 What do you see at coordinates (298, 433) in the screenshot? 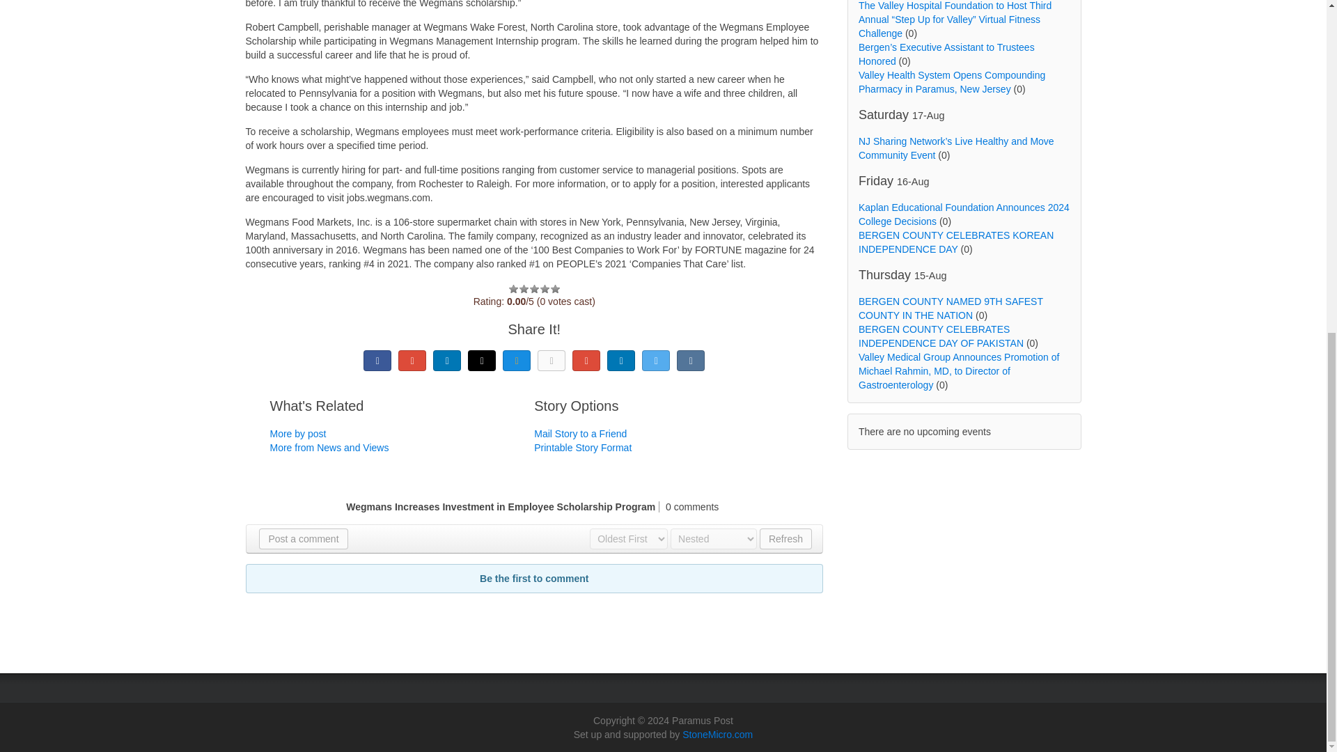
I see `More by post` at bounding box center [298, 433].